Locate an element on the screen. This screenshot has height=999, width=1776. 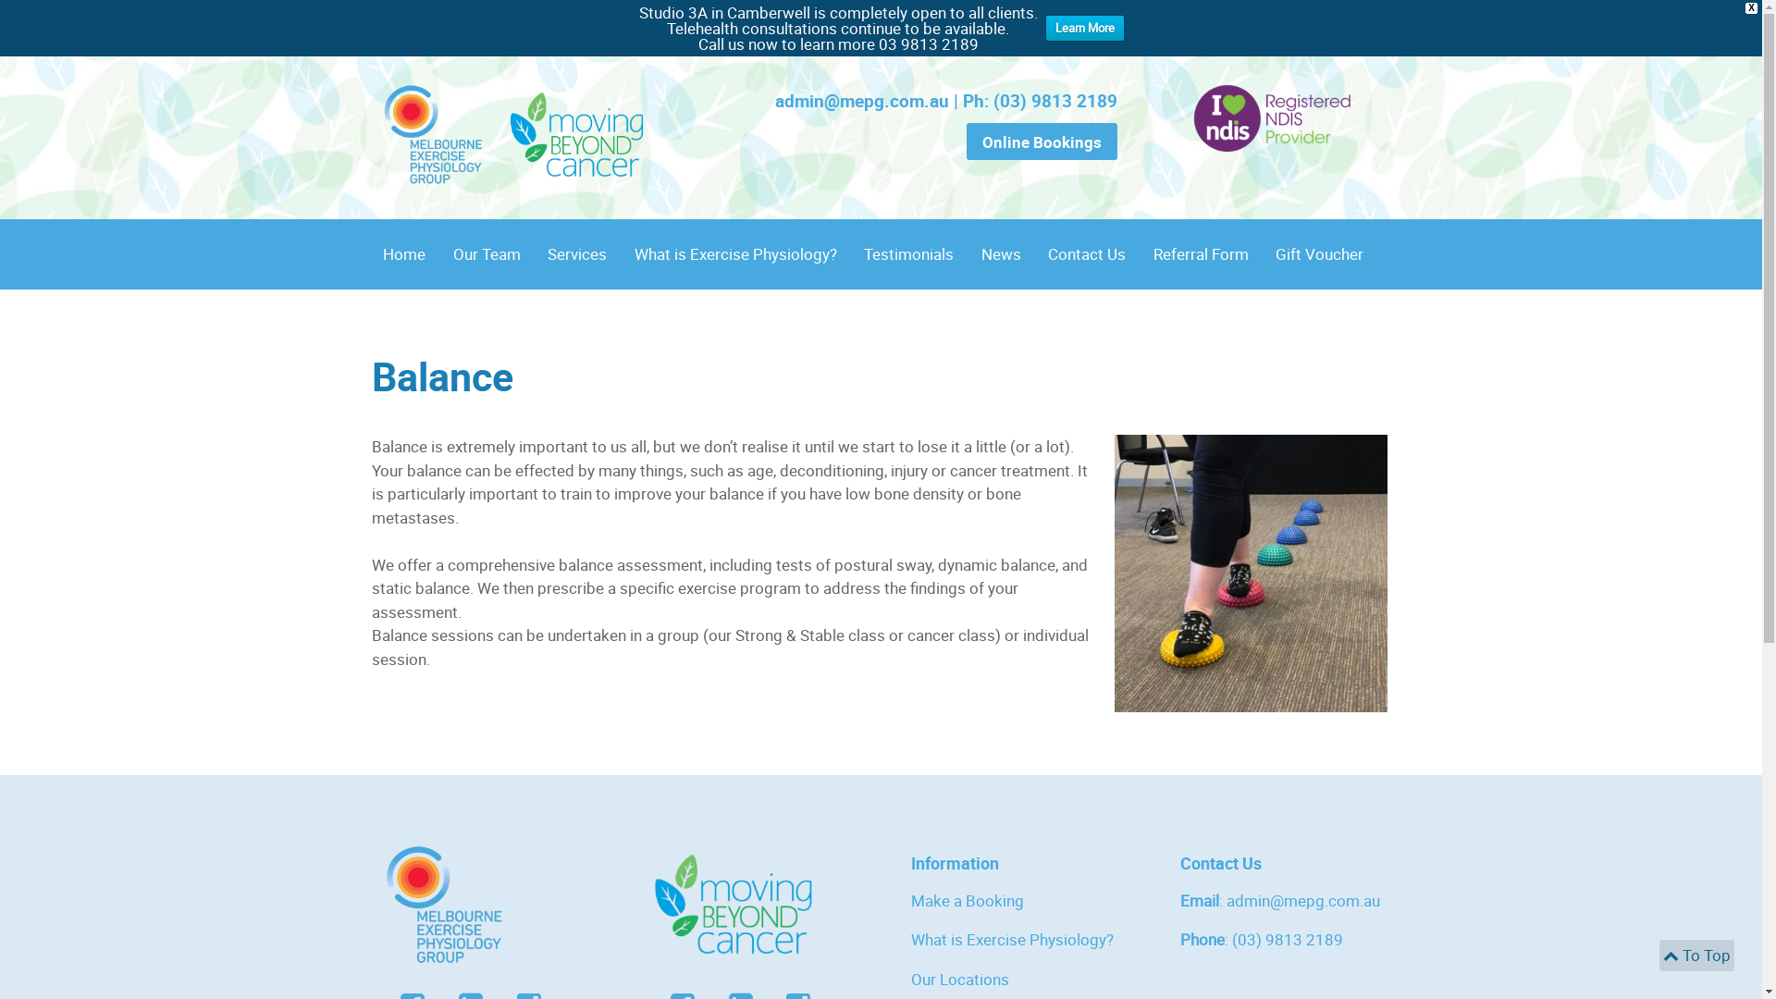
admin@mepg.com.au is located at coordinates (862, 101).